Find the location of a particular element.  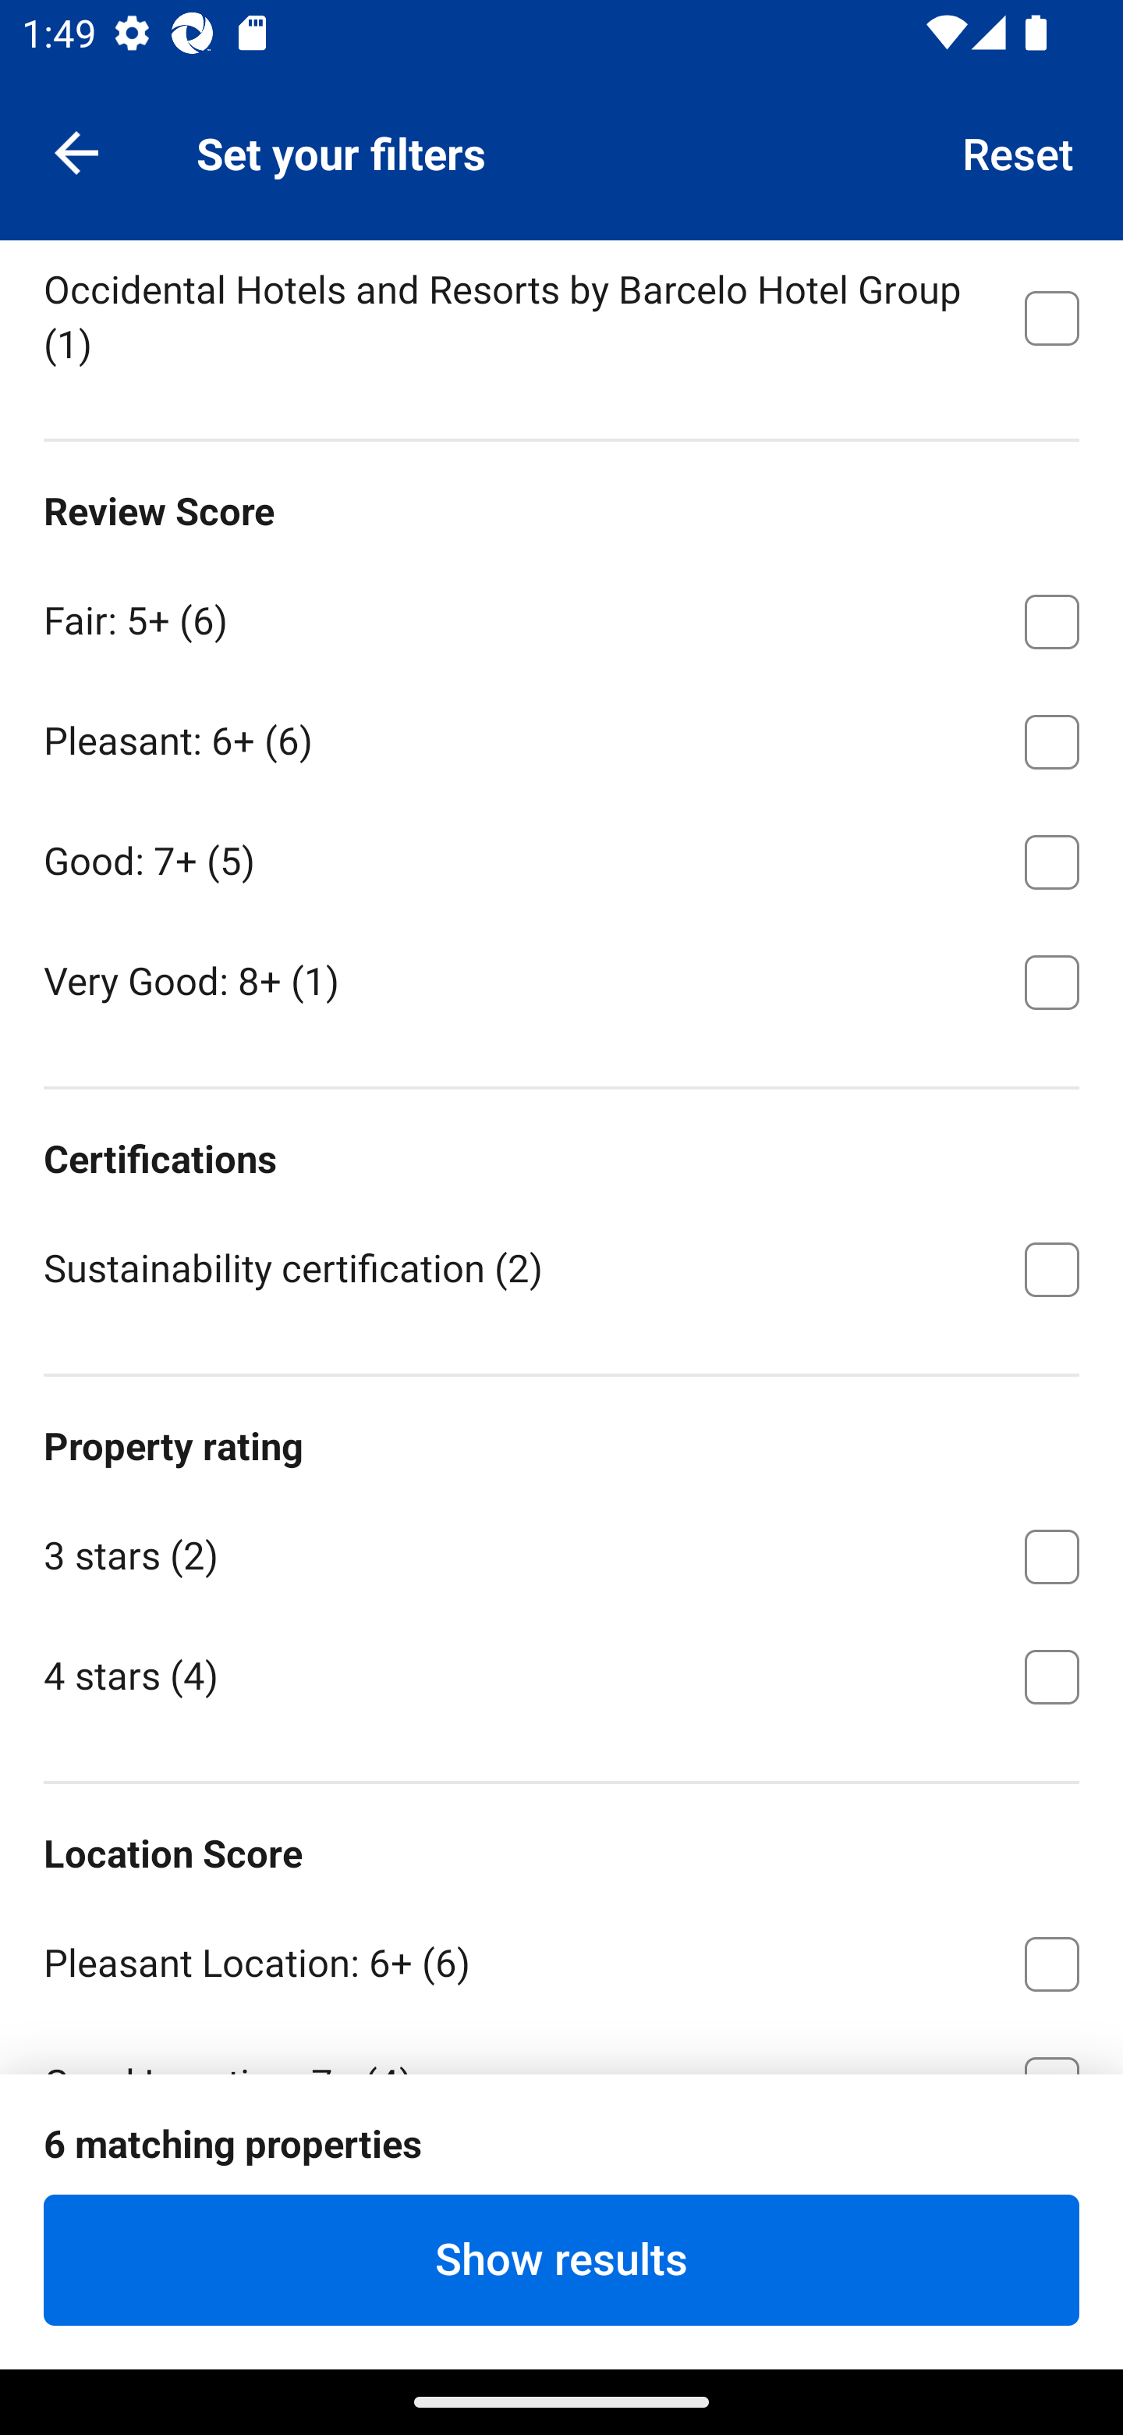

3 stars ⁦(2) is located at coordinates (561, 1551).